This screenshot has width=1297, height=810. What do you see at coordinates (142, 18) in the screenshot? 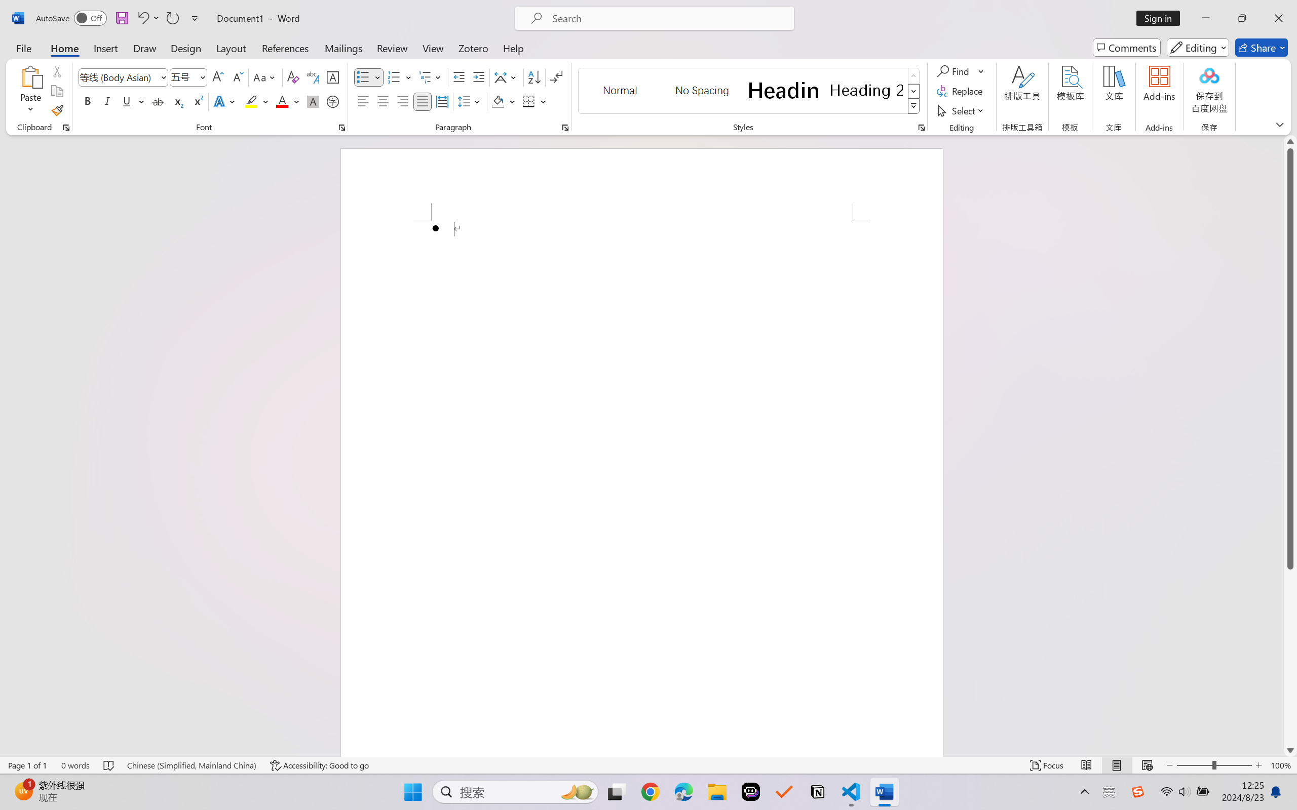
I see `Undo Bullet Default` at bounding box center [142, 18].